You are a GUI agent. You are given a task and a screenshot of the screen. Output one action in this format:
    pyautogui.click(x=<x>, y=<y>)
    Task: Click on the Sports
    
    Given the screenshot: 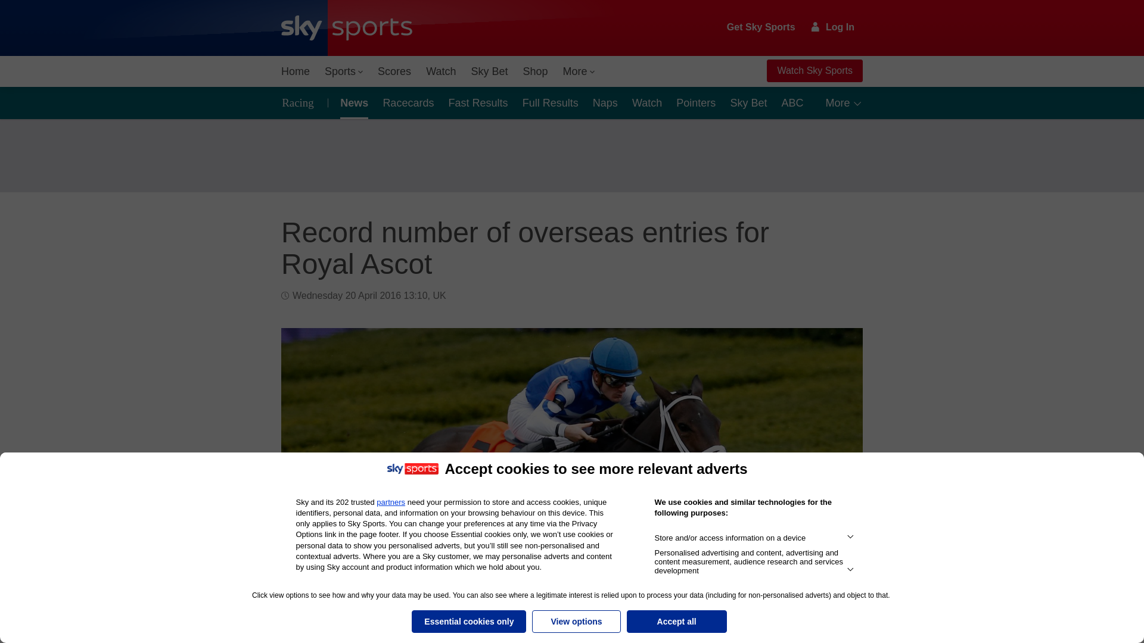 What is the action you would take?
    pyautogui.click(x=343, y=71)
    